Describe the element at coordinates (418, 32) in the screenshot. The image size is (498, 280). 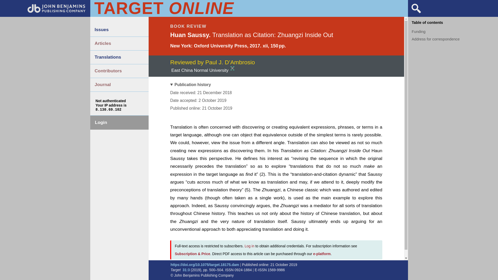
I see `Funding` at that location.